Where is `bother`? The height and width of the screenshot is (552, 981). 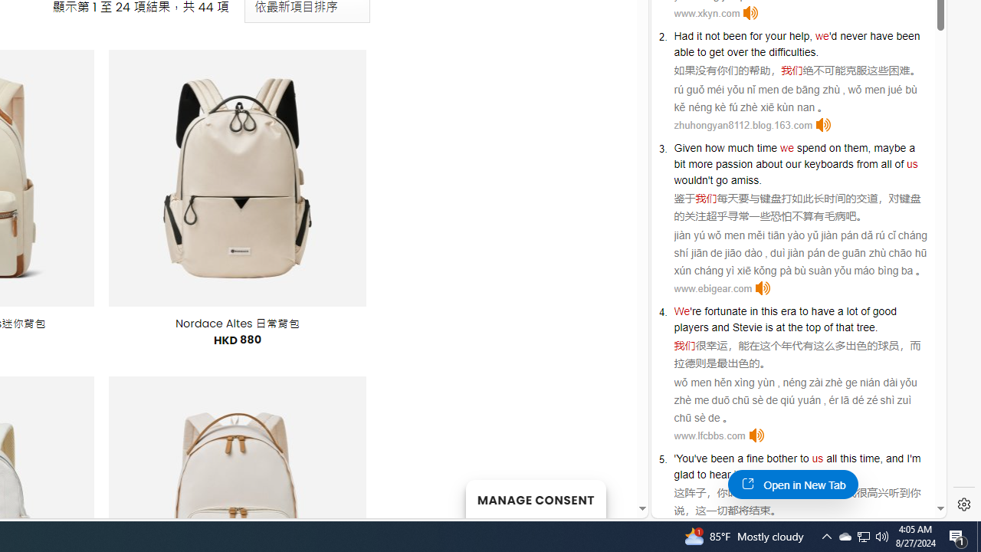
bother is located at coordinates (782, 458).